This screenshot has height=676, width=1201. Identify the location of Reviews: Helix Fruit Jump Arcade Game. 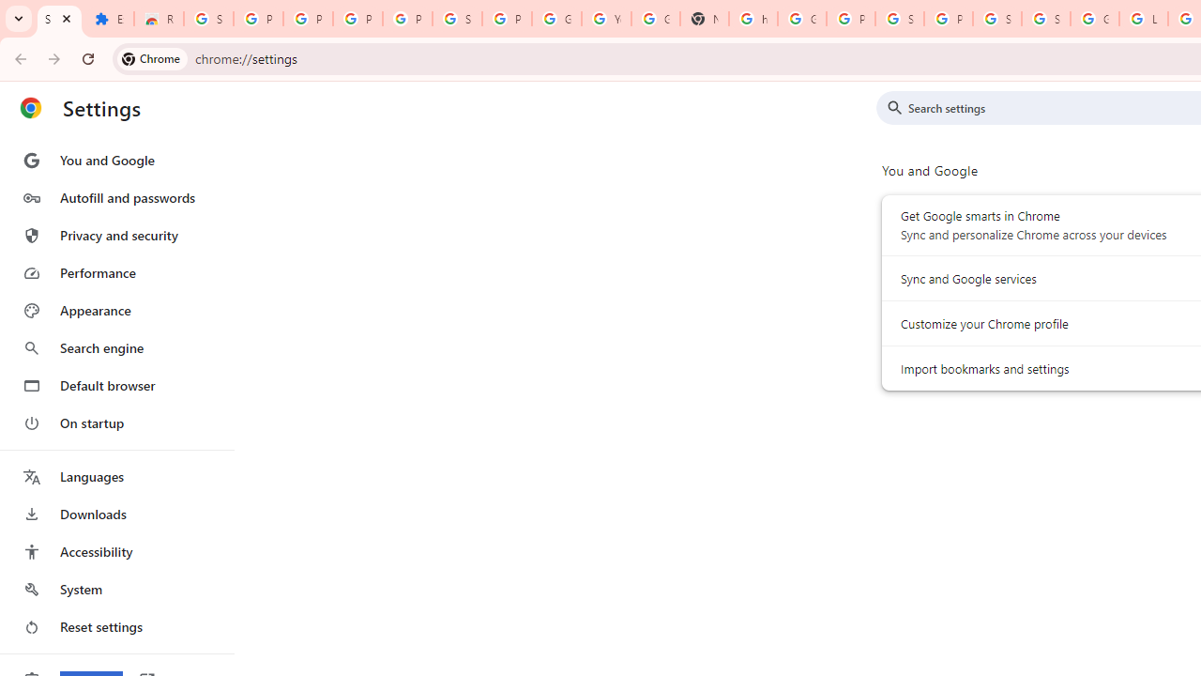
(159, 19).